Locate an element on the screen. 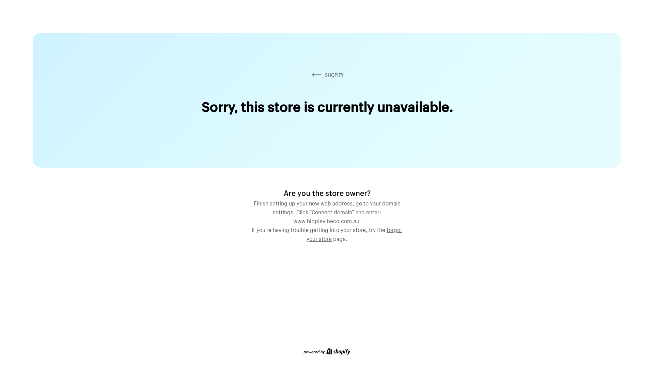 The height and width of the screenshot is (368, 654). your domain settings is located at coordinates (337, 207).